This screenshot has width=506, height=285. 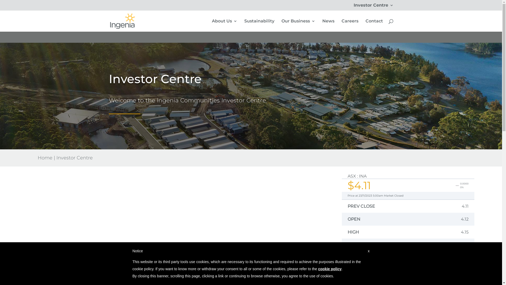 I want to click on Investor Centre, so click(x=374, y=7).